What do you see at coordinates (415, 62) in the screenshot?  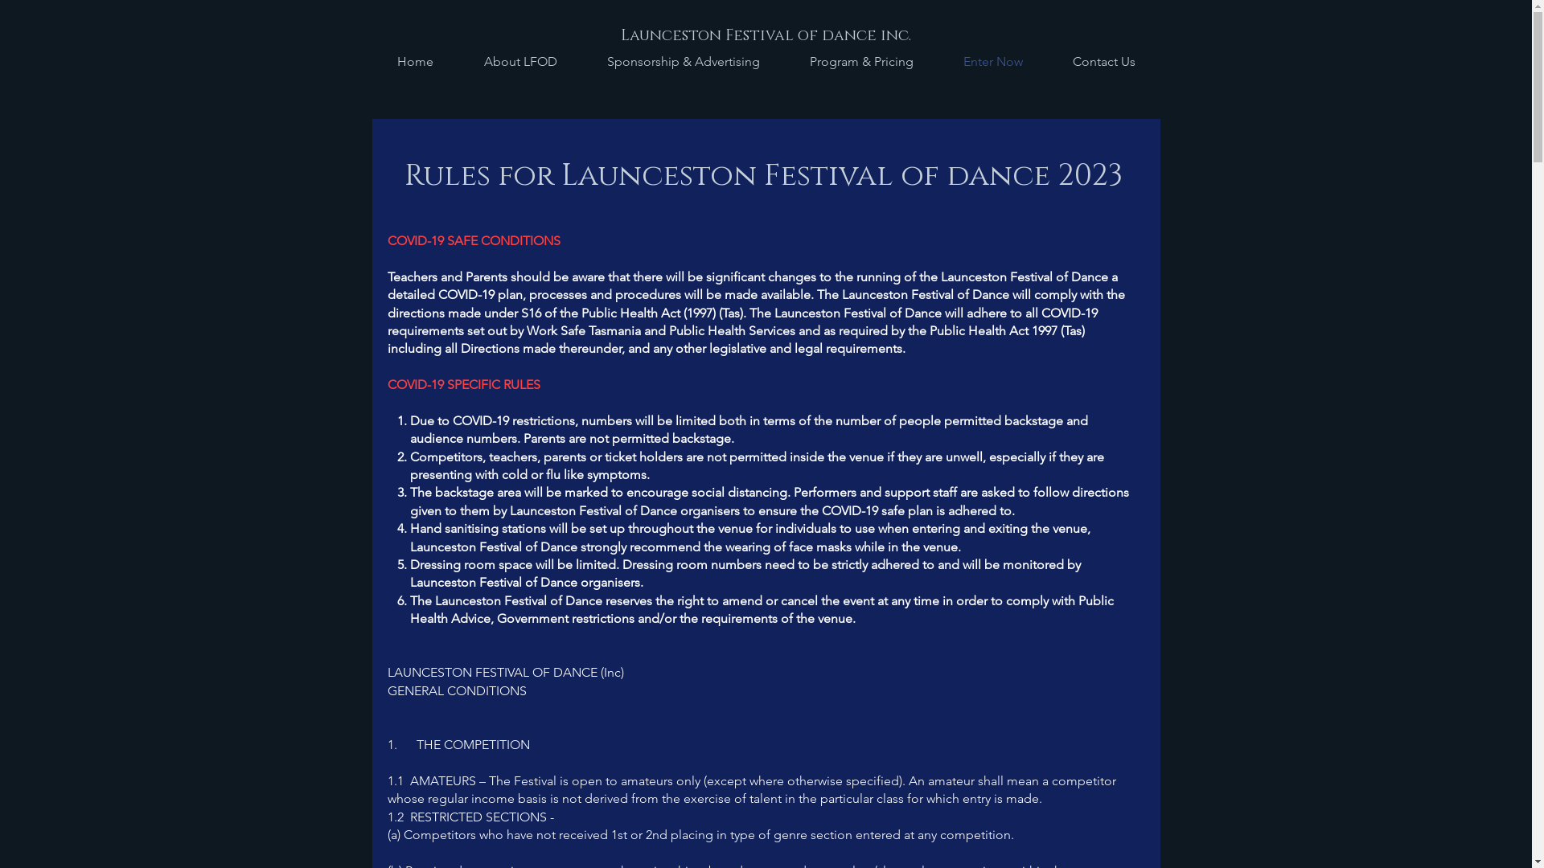 I see `Home` at bounding box center [415, 62].